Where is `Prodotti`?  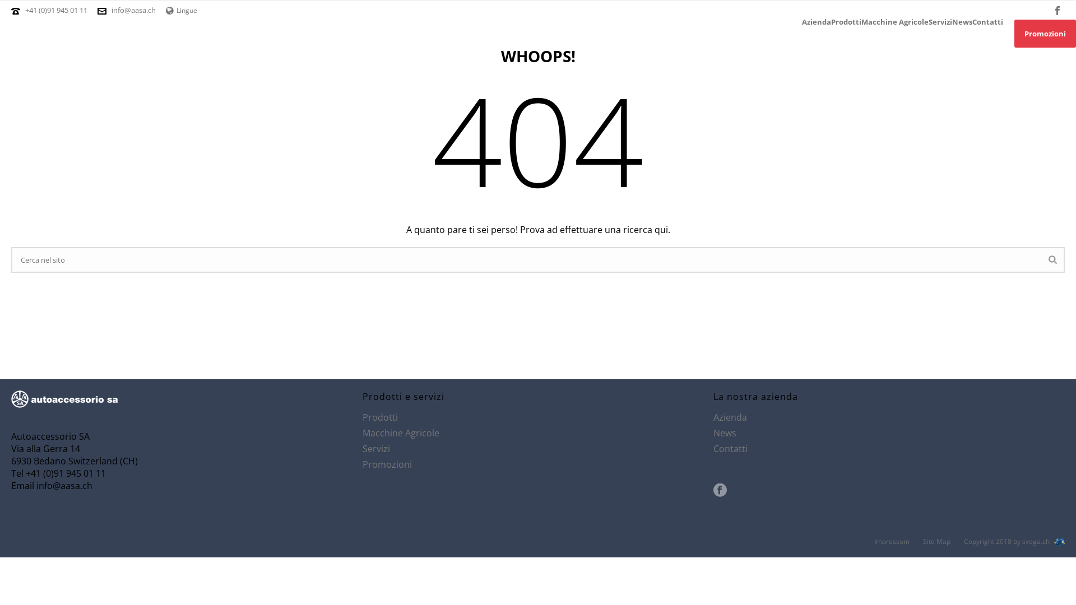
Prodotti is located at coordinates (846, 22).